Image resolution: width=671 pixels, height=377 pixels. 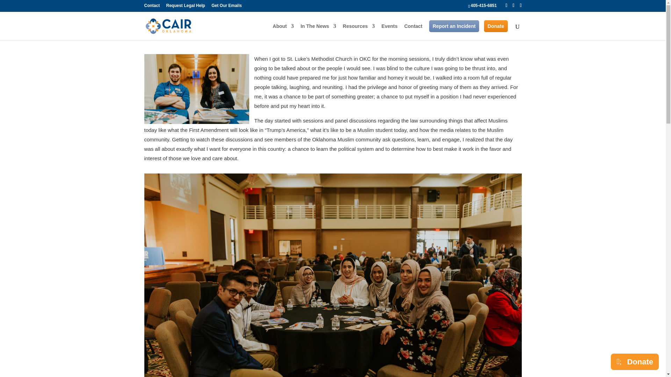 What do you see at coordinates (454, 26) in the screenshot?
I see `Report an Incident` at bounding box center [454, 26].